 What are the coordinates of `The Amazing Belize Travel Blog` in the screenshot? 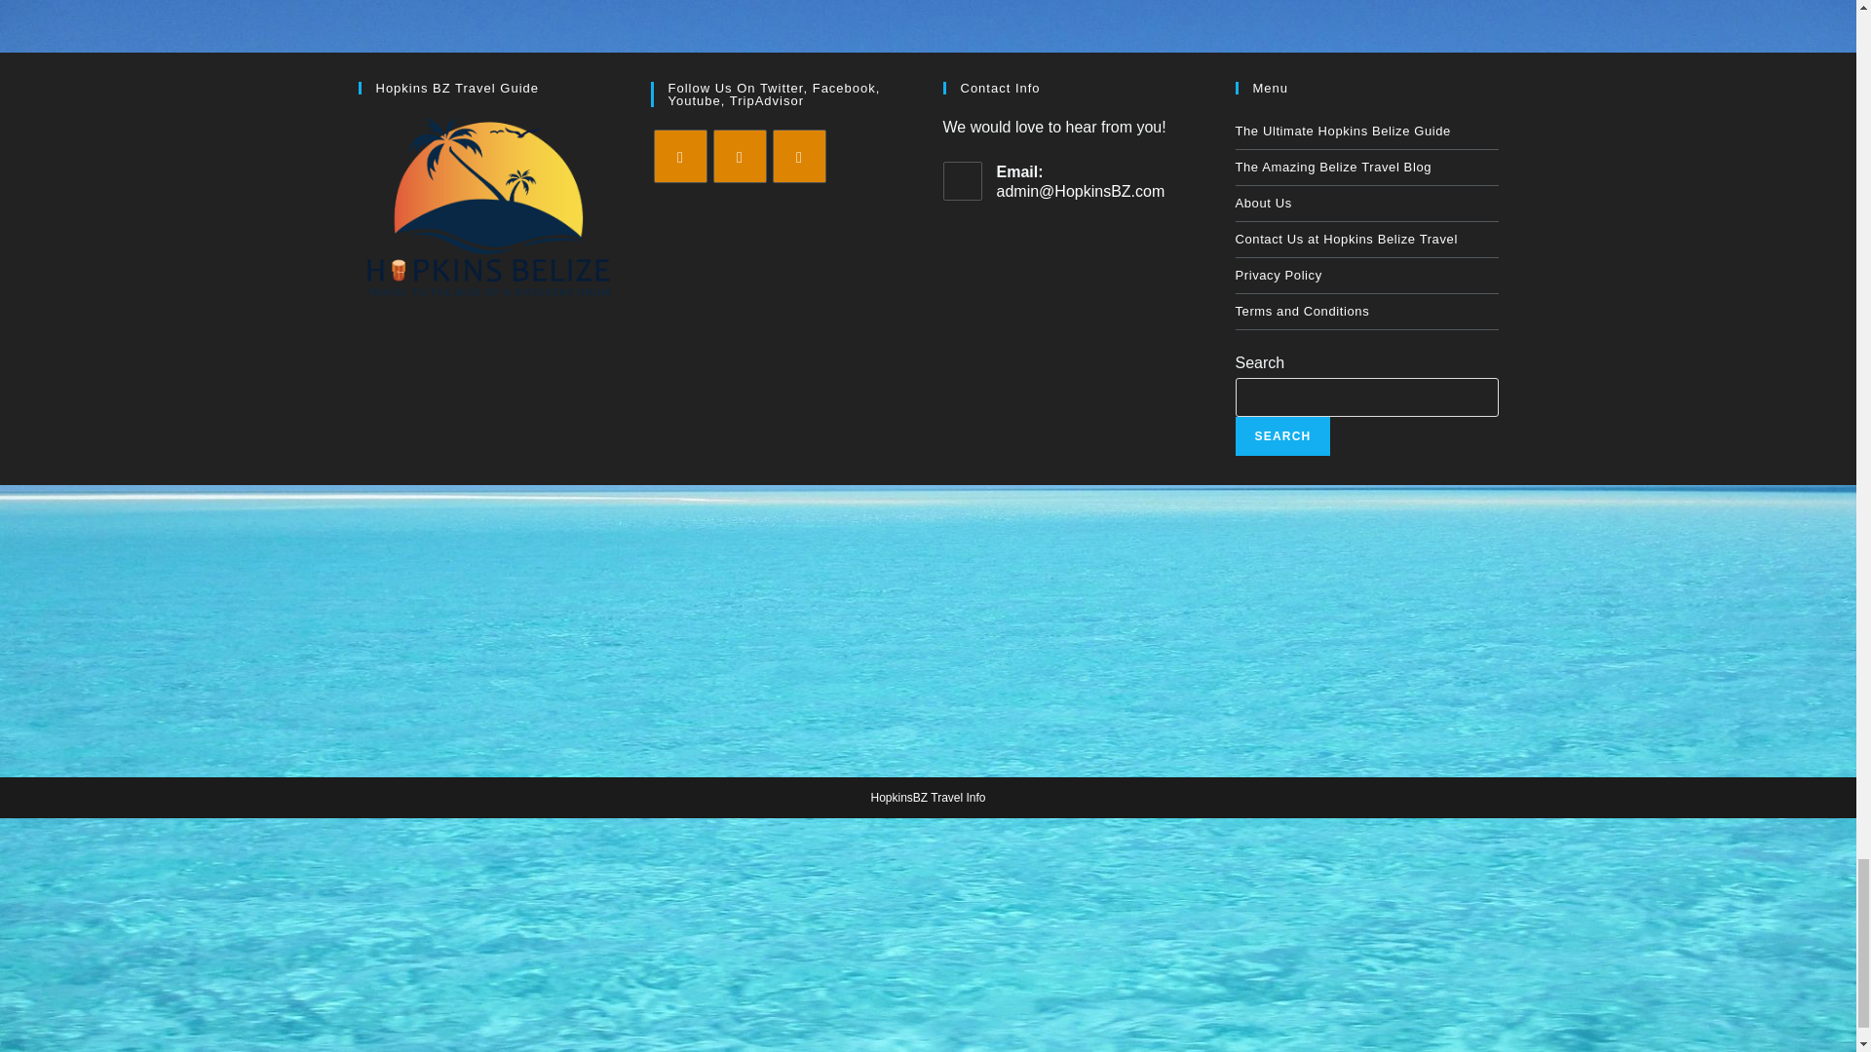 It's located at (1366, 168).